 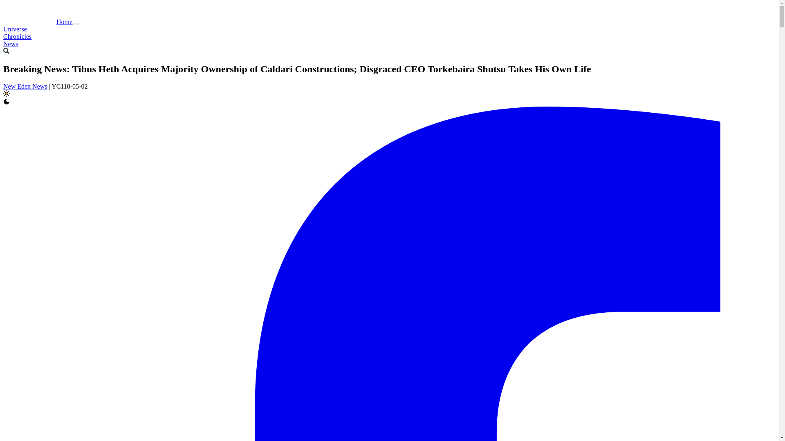 I want to click on Chronicles, so click(x=17, y=37).